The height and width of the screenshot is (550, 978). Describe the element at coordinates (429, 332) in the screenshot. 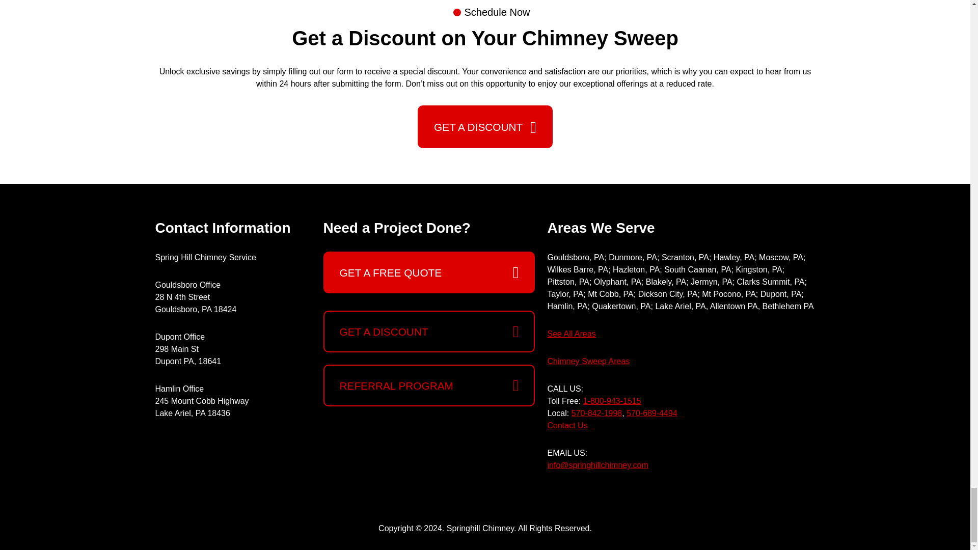

I see `GET A DISCOUNT` at that location.